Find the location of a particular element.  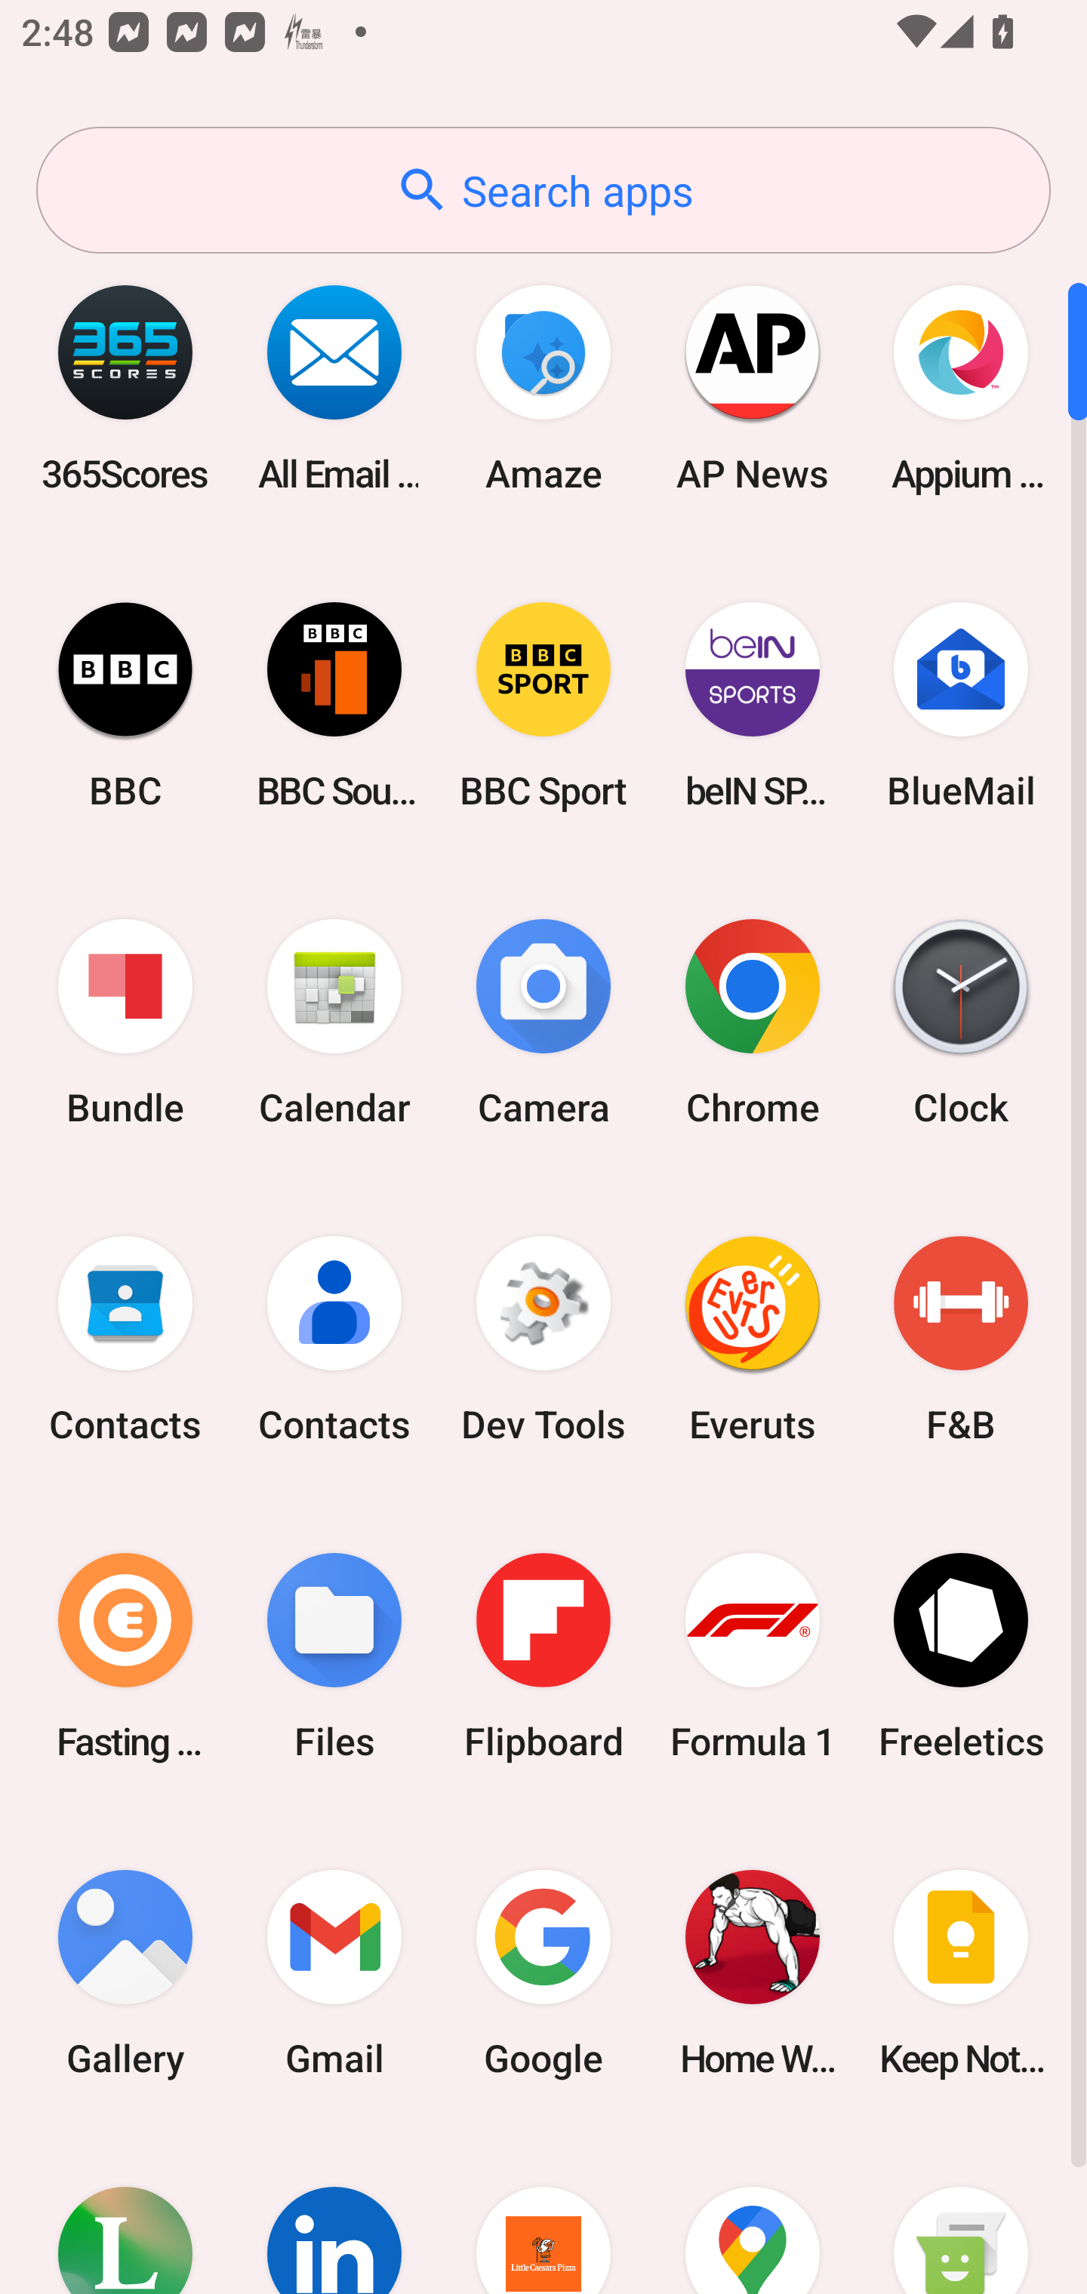

BBC is located at coordinates (125, 705).